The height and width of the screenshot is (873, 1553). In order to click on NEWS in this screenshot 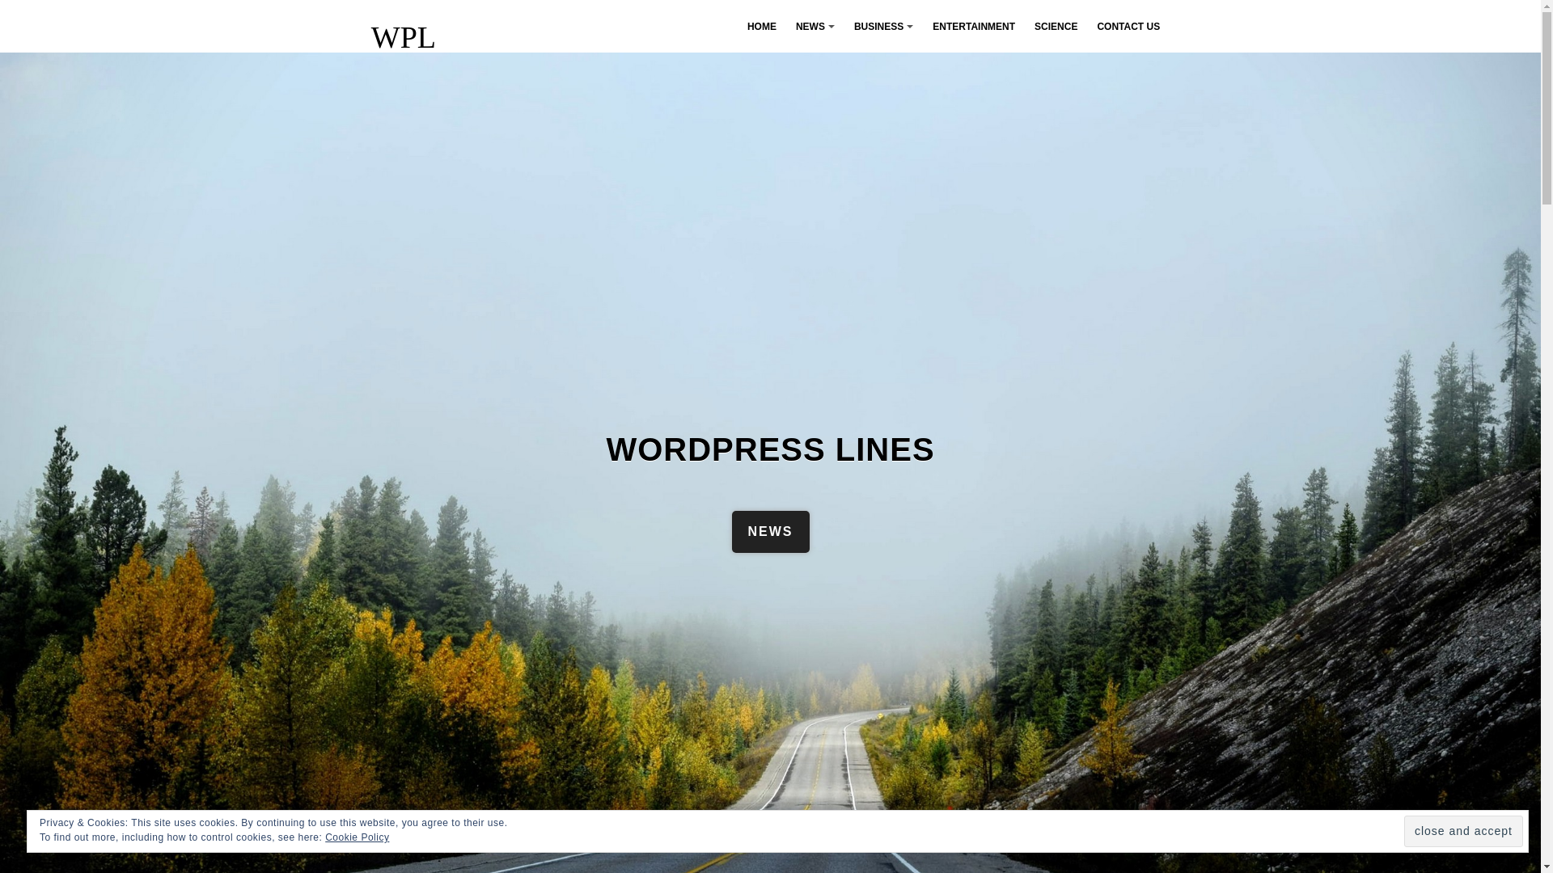, I will do `click(770, 531)`.